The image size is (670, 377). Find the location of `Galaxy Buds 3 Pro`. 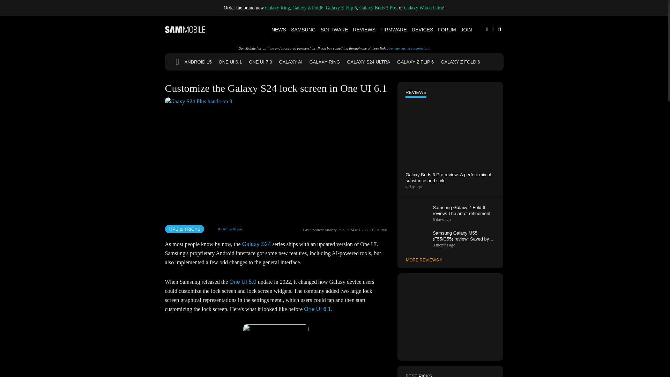

Galaxy Buds 3 Pro is located at coordinates (378, 8).